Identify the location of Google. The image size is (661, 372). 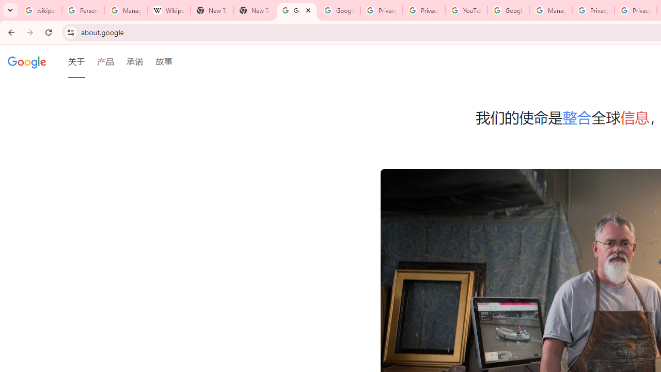
(27, 61).